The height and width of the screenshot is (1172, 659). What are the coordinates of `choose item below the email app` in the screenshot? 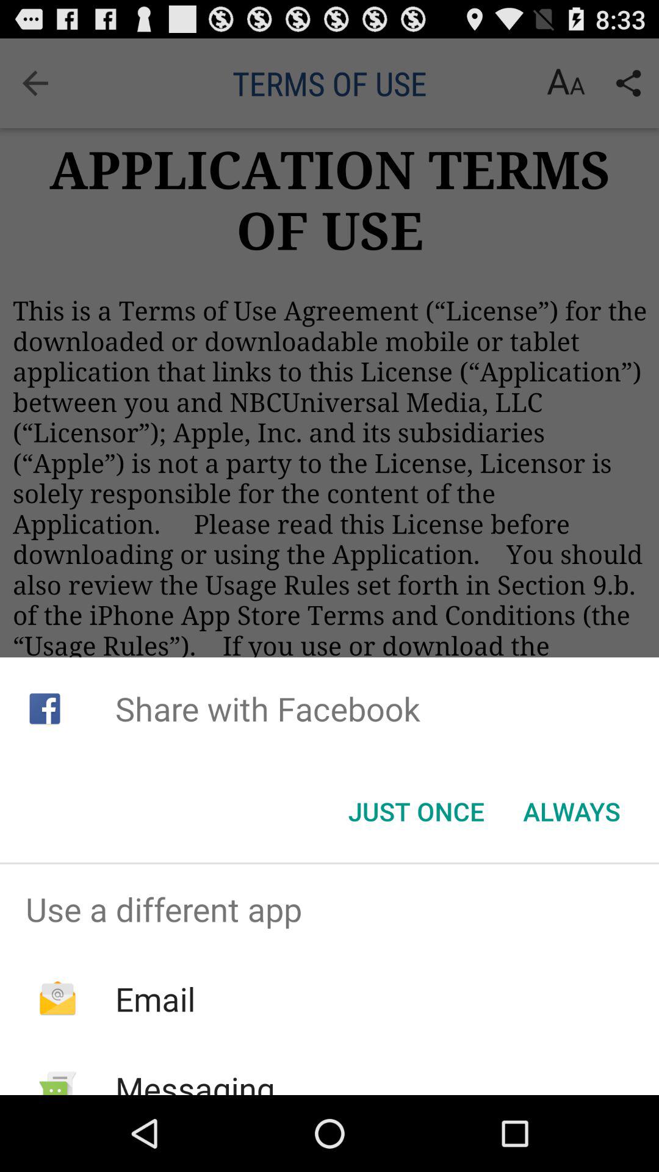 It's located at (195, 1080).